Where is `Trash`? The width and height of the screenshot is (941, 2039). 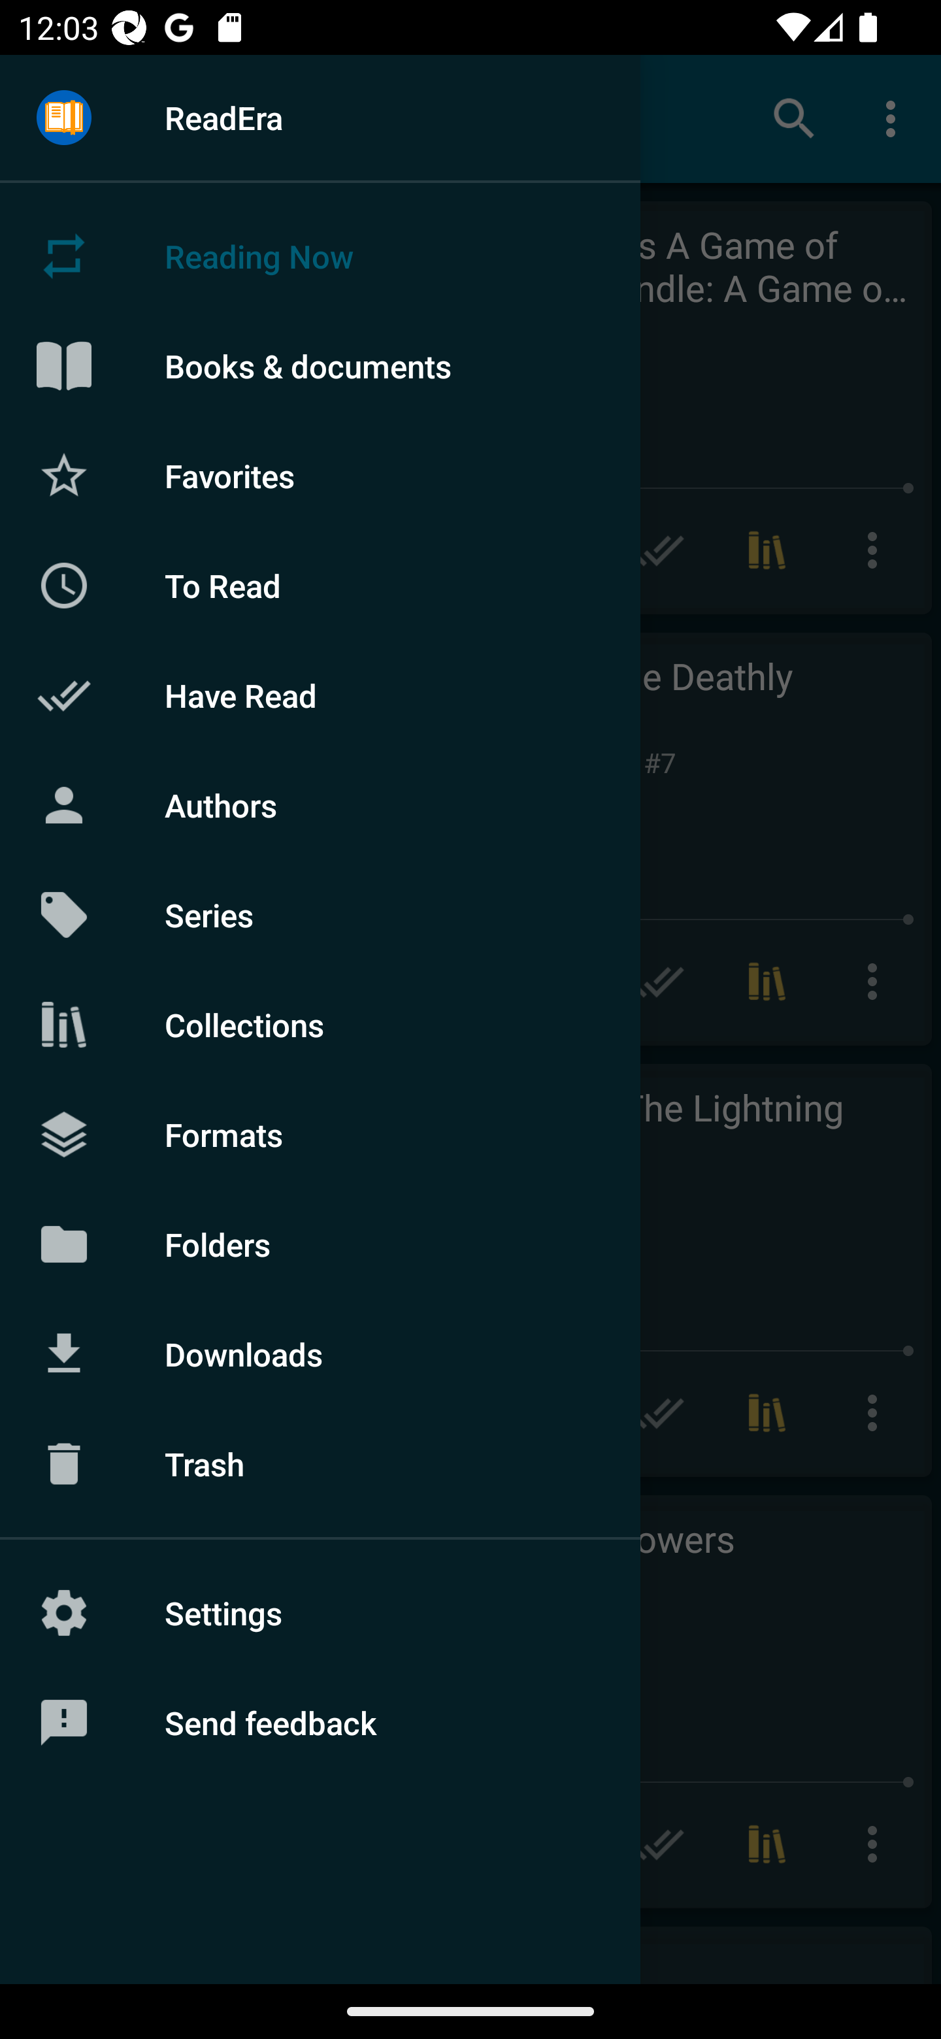
Trash is located at coordinates (320, 1464).